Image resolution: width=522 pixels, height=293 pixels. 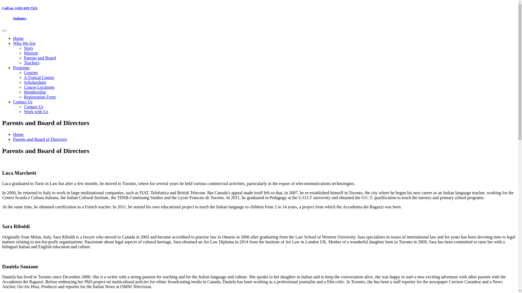 I want to click on Parents and Board of Directors, so click(x=40, y=139).